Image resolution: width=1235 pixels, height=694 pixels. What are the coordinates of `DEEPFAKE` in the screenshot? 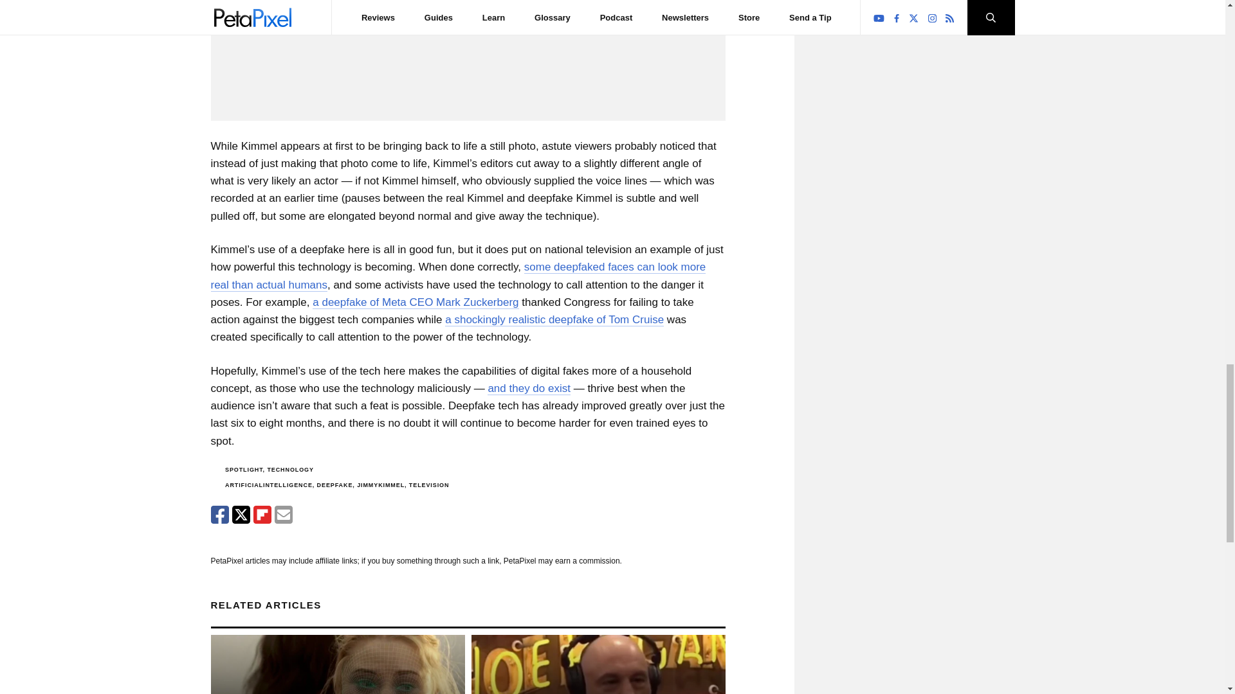 It's located at (335, 485).